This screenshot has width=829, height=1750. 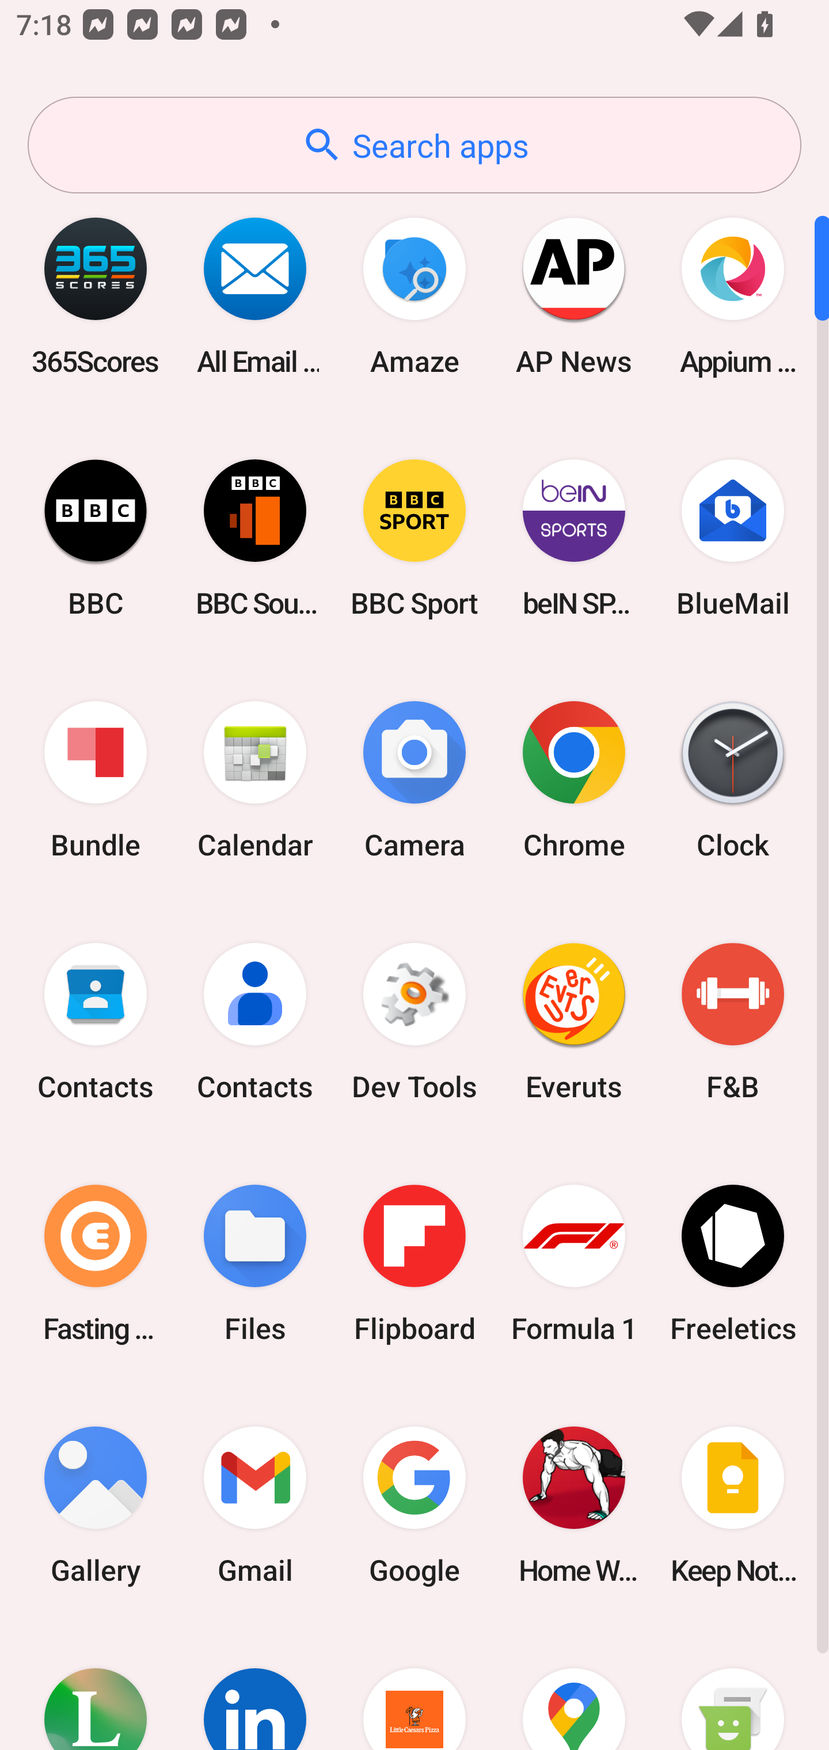 I want to click on Contacts, so click(x=96, y=1022).